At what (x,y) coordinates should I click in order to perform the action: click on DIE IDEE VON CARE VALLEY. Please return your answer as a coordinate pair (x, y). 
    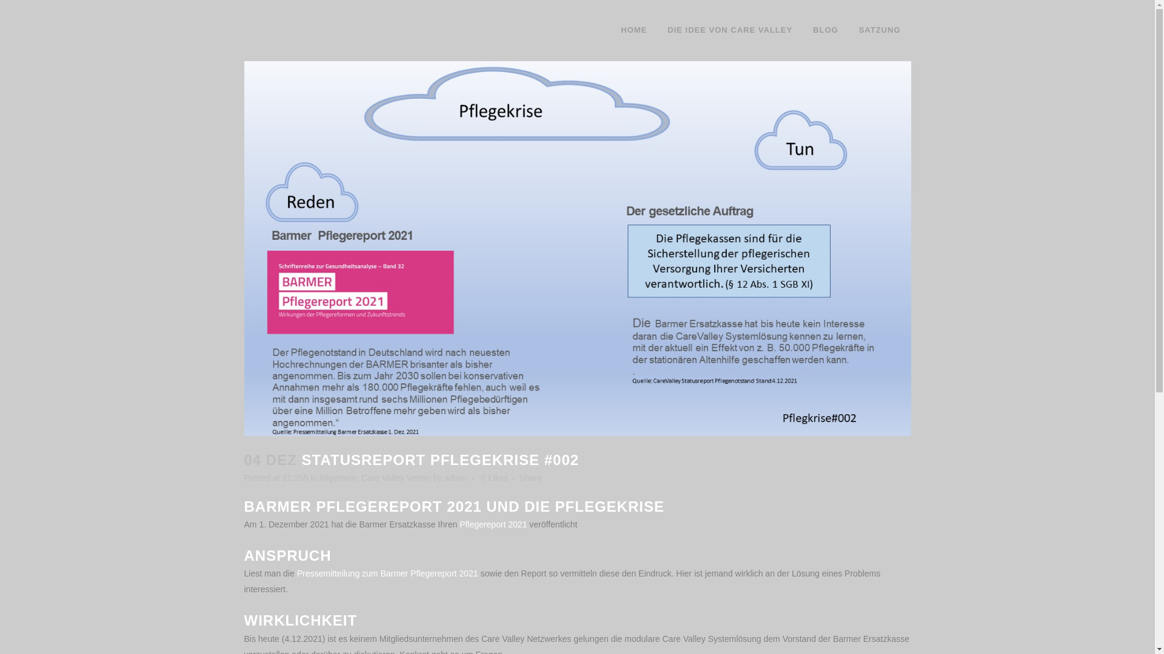
    Looking at the image, I should click on (730, 30).